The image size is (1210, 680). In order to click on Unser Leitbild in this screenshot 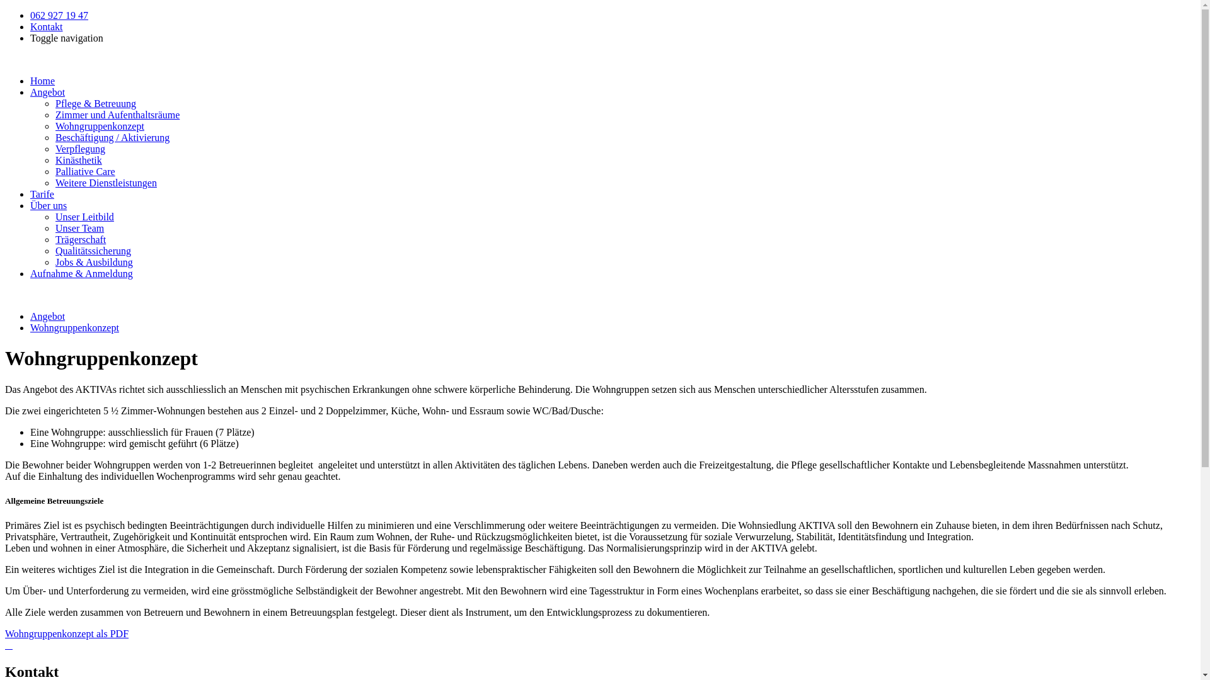, I will do `click(84, 217)`.